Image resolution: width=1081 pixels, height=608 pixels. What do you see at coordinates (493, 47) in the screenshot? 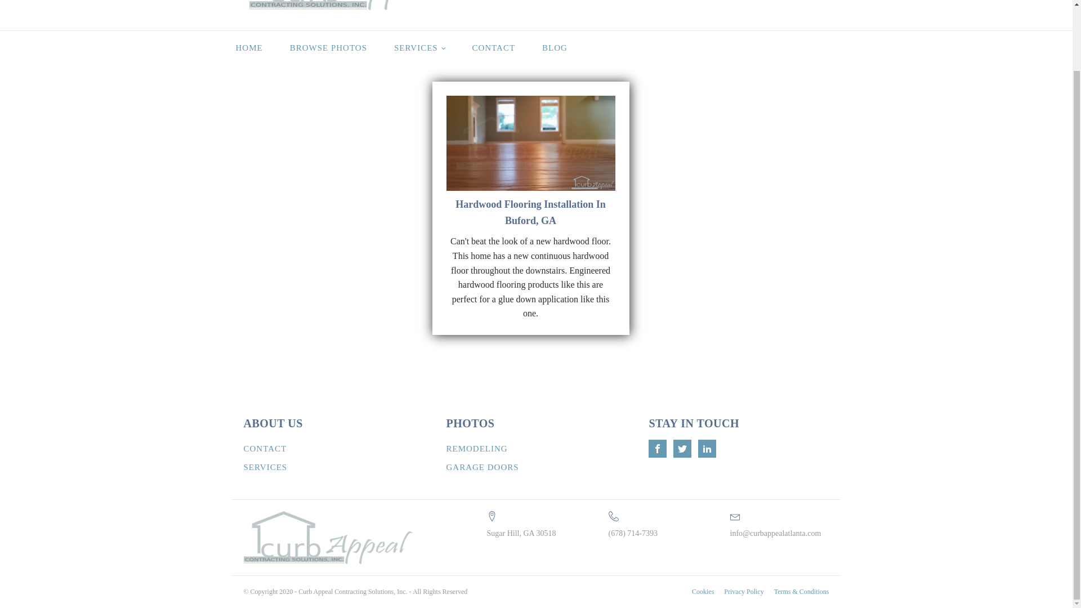
I see `CONTACT` at bounding box center [493, 47].